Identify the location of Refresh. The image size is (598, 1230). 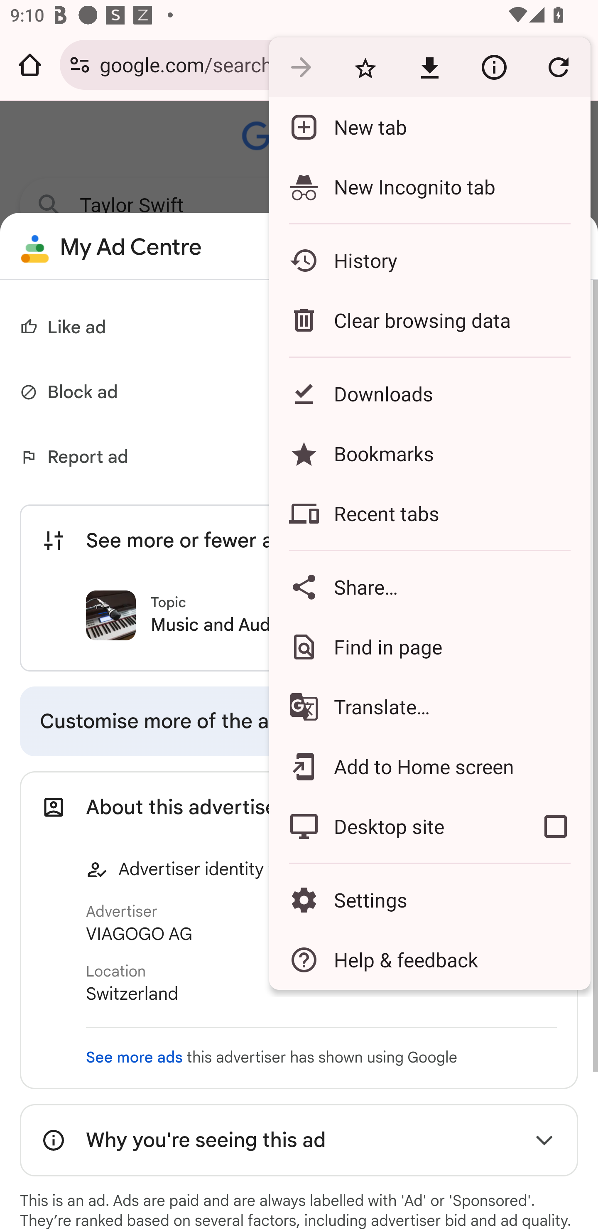
(558, 66).